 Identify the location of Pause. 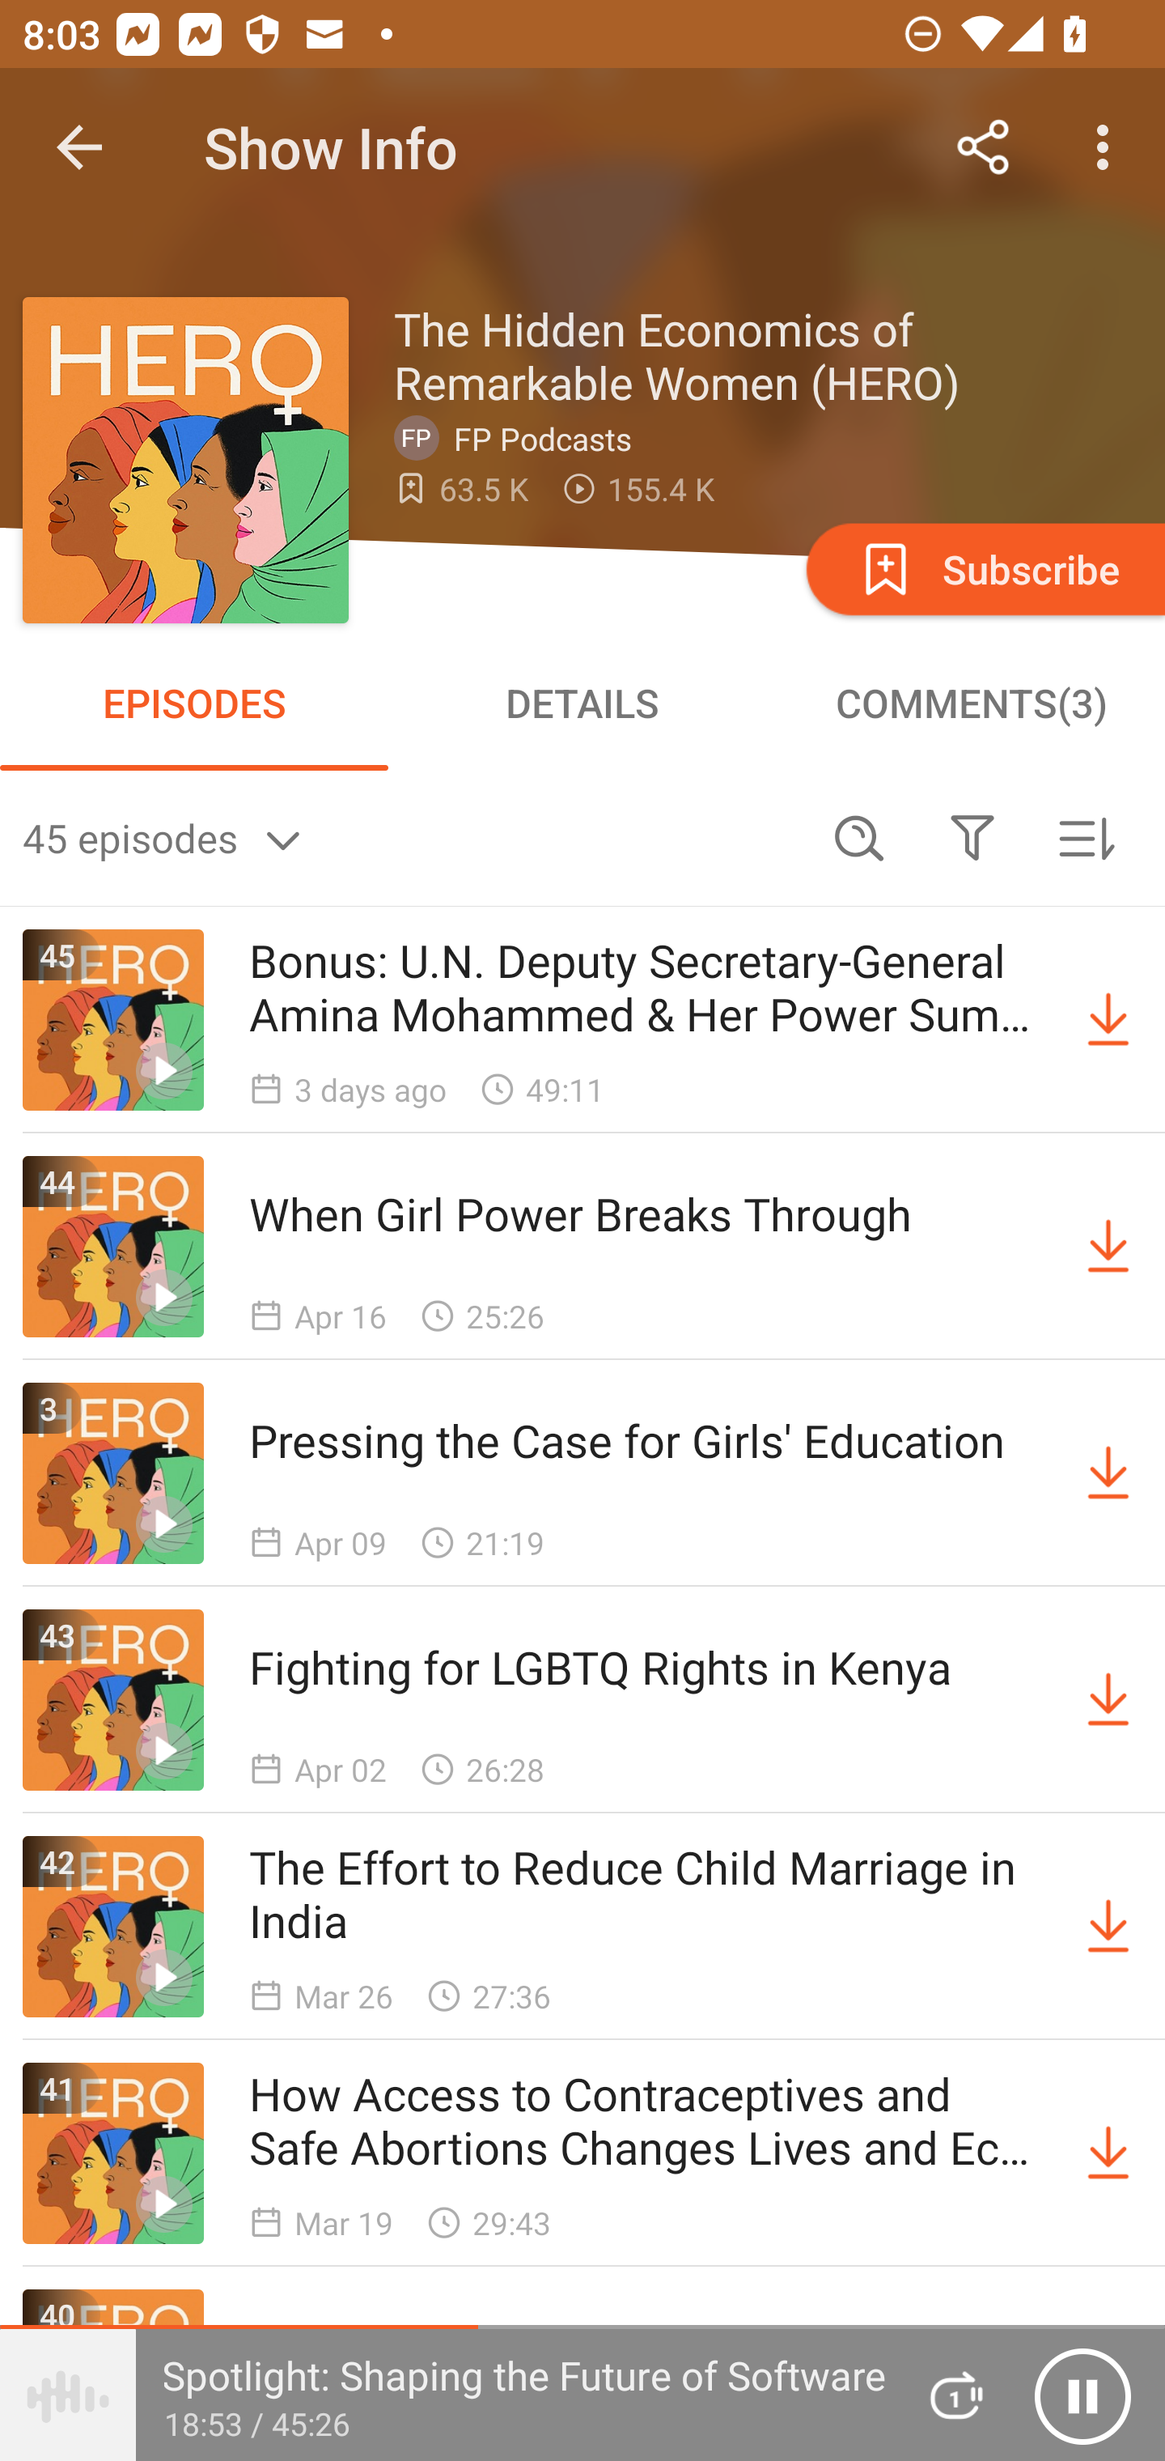
(1082, 2395).